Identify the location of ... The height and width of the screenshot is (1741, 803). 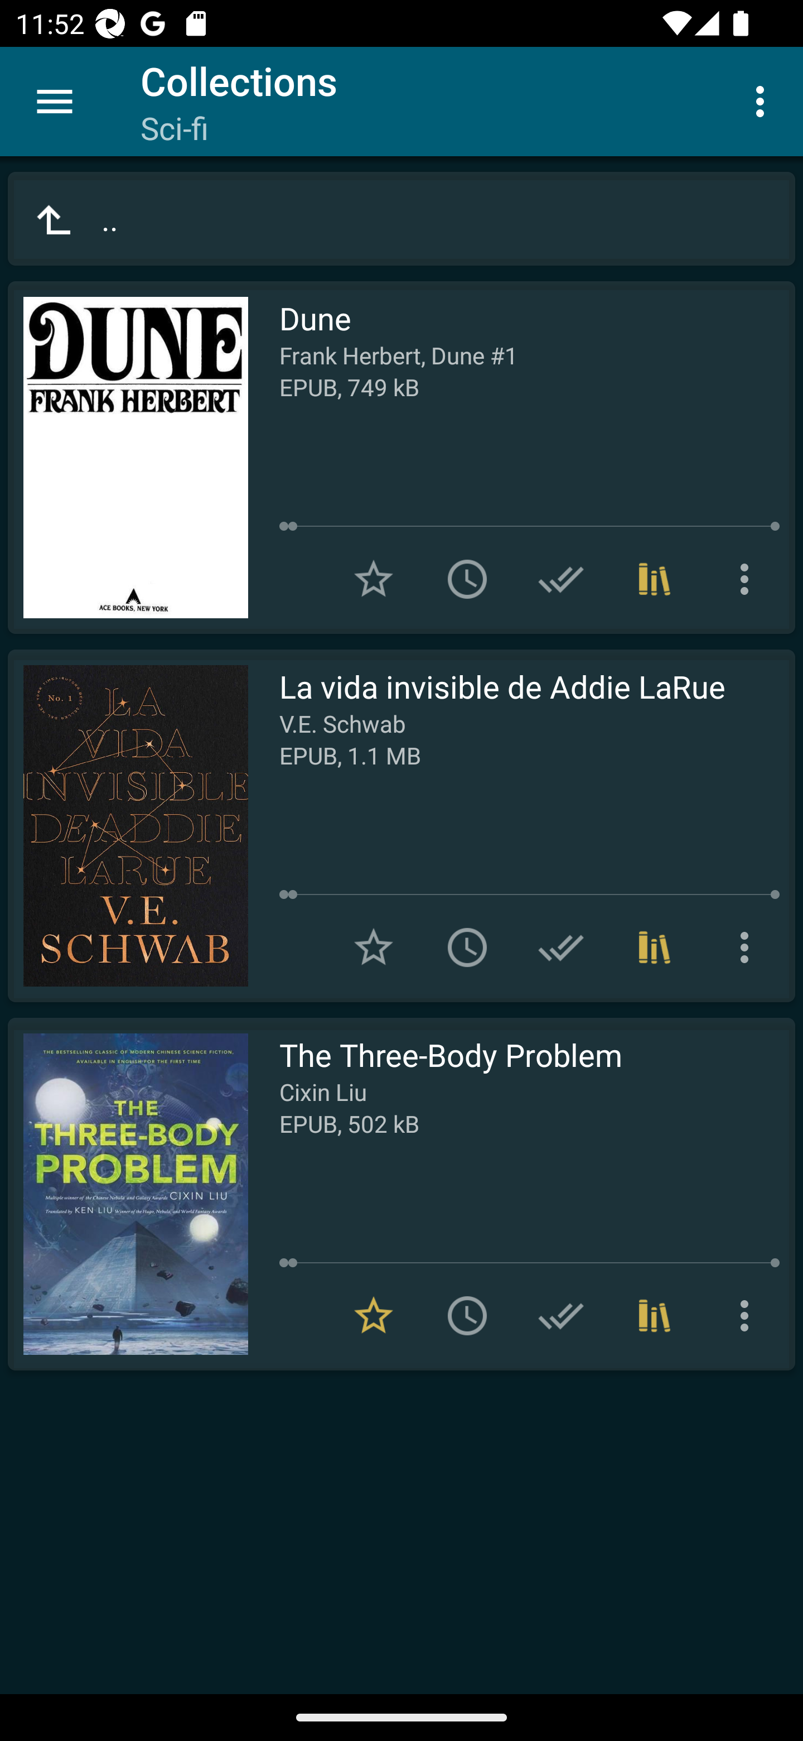
(401, 219).